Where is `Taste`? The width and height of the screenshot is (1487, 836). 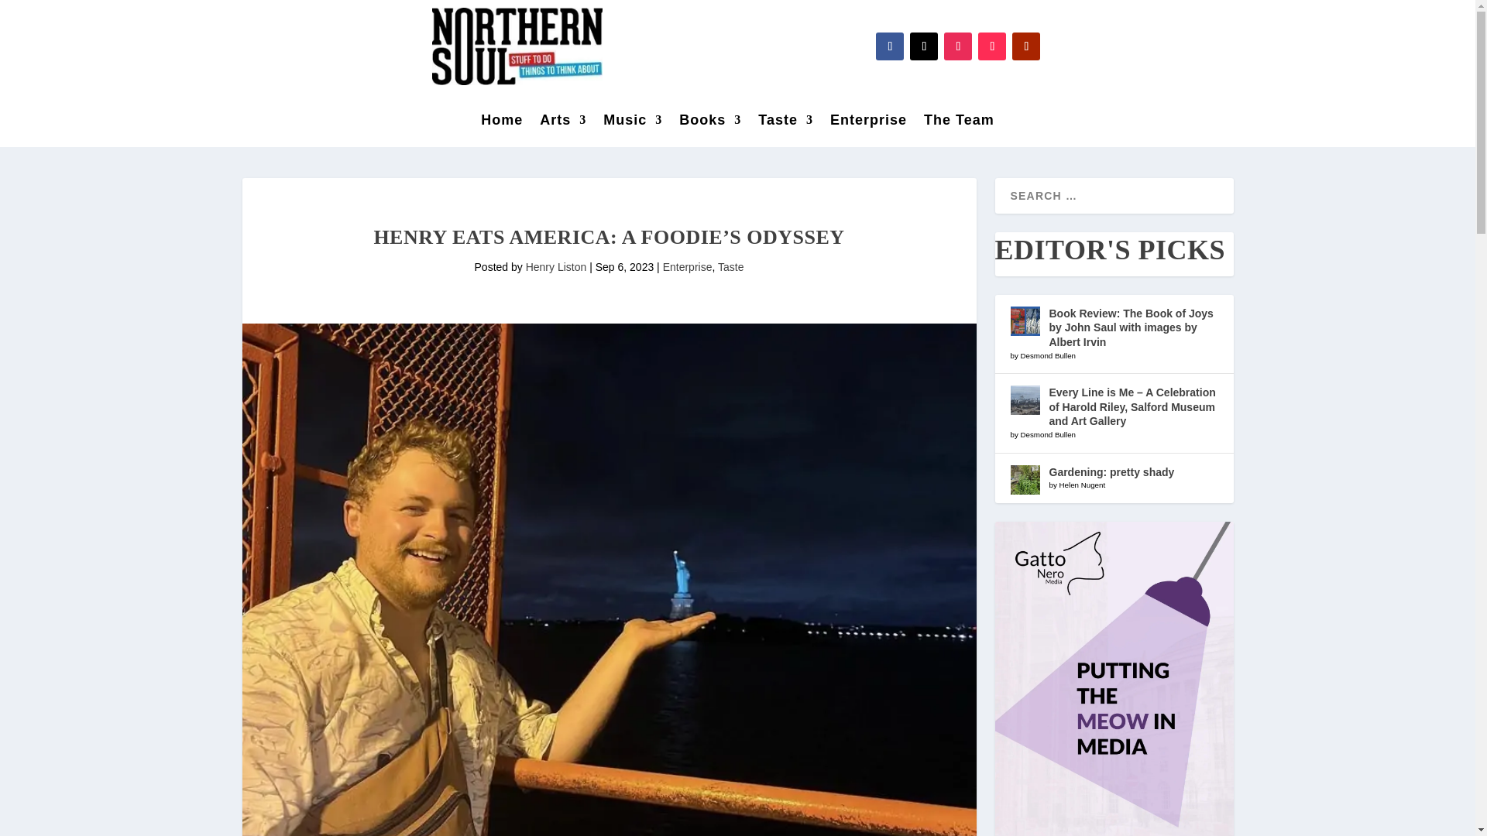
Taste is located at coordinates (785, 122).